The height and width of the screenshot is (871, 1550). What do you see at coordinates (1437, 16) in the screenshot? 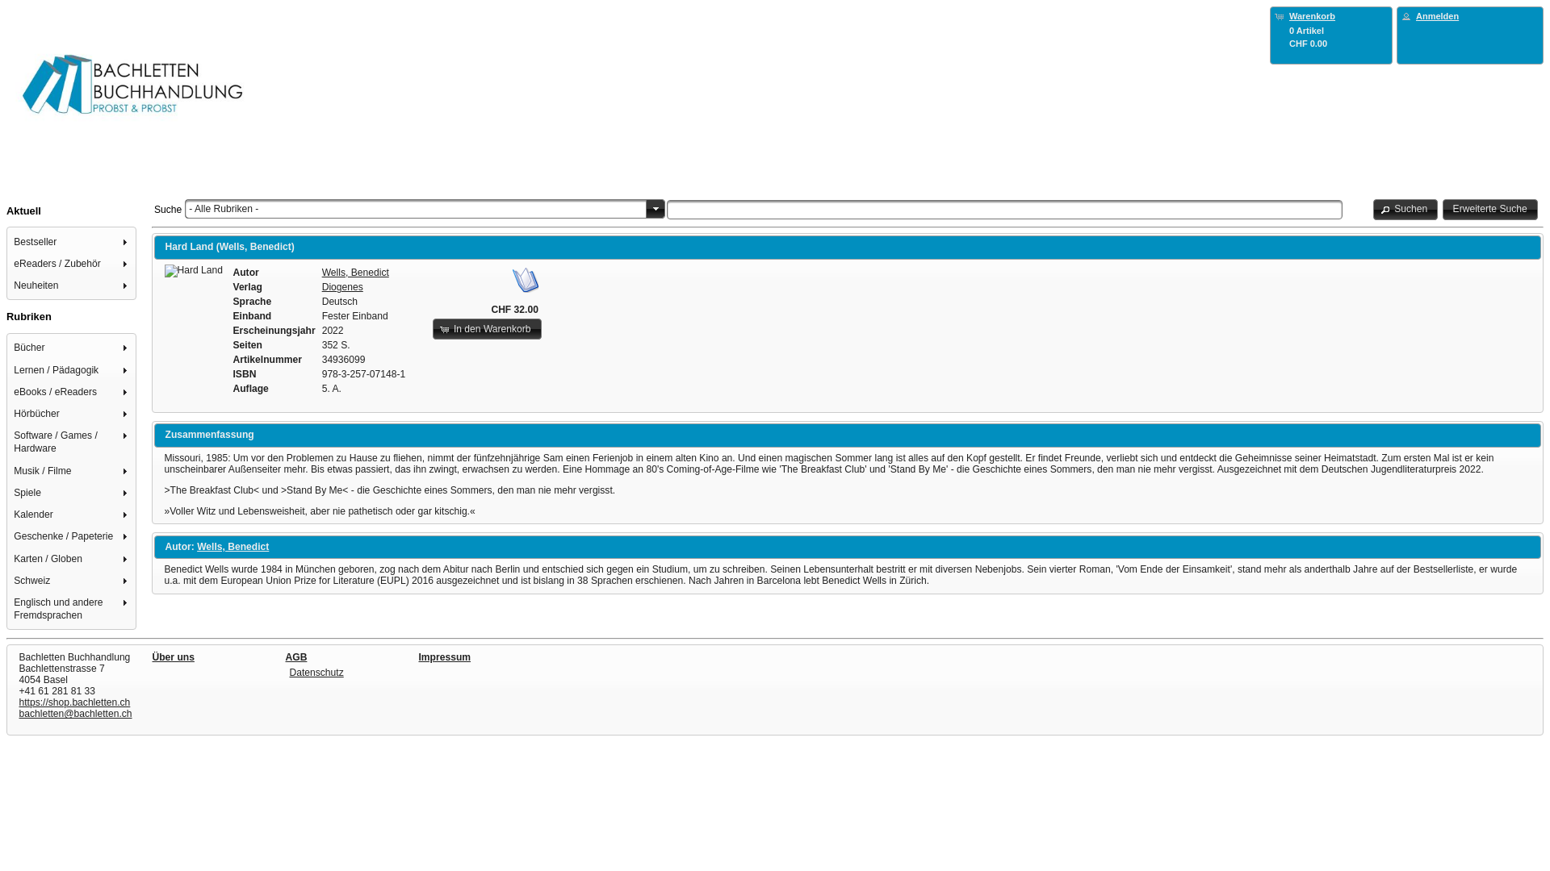
I see `Anmelden` at bounding box center [1437, 16].